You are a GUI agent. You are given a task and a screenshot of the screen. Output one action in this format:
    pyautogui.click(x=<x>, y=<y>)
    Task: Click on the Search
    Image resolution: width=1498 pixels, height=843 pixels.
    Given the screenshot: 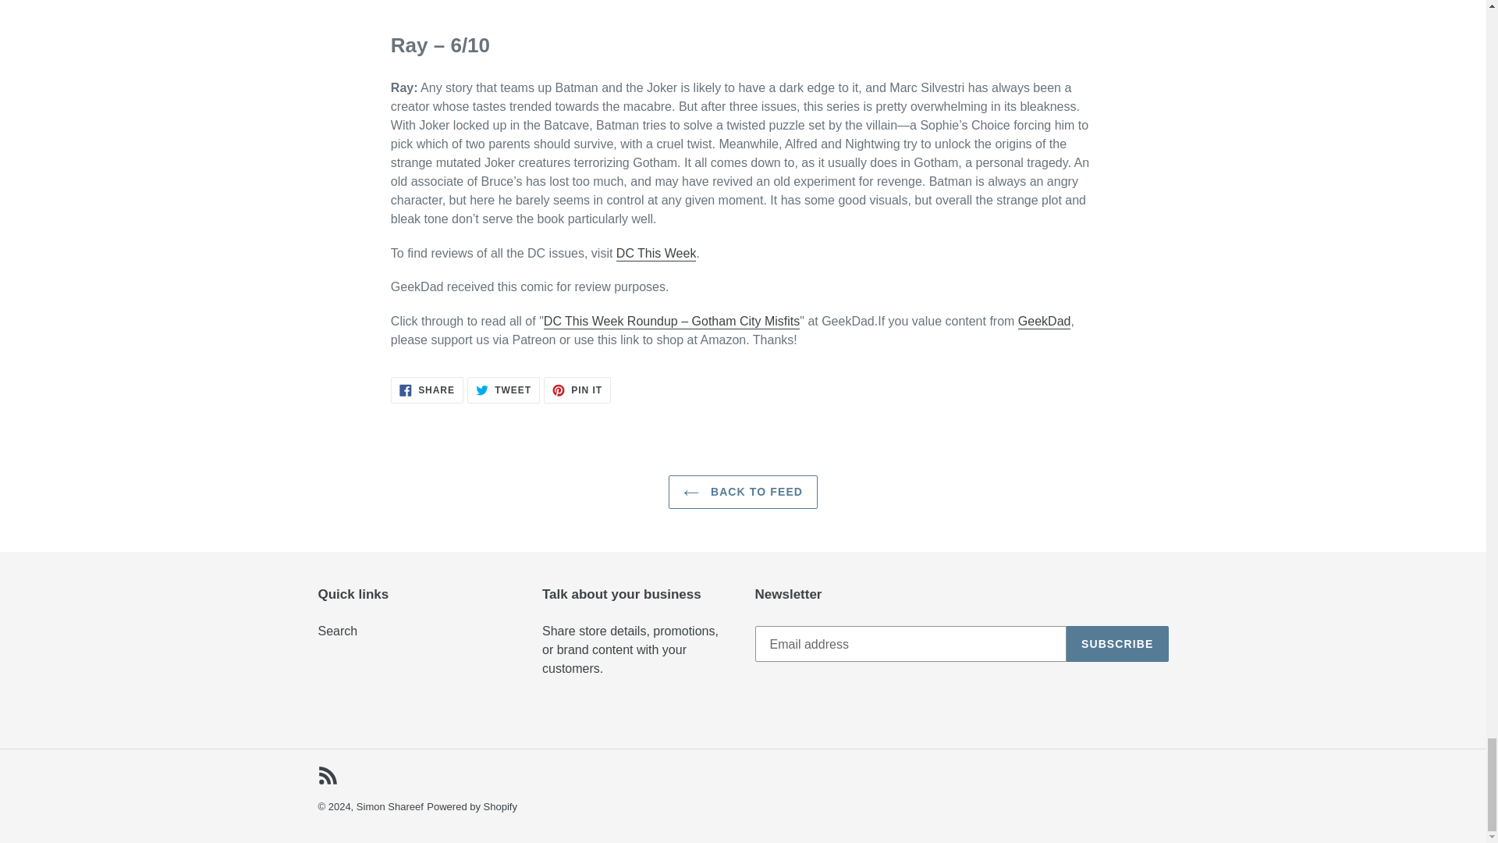 What is the action you would take?
    pyautogui.click(x=390, y=807)
    